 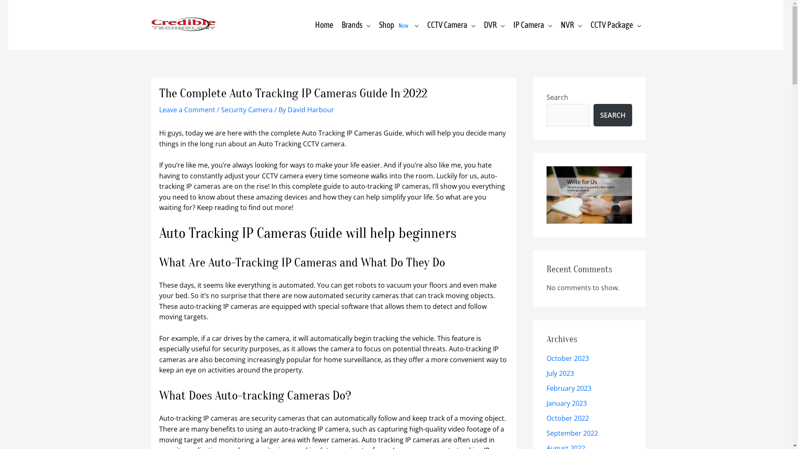 I want to click on January 2023, so click(x=566, y=403).